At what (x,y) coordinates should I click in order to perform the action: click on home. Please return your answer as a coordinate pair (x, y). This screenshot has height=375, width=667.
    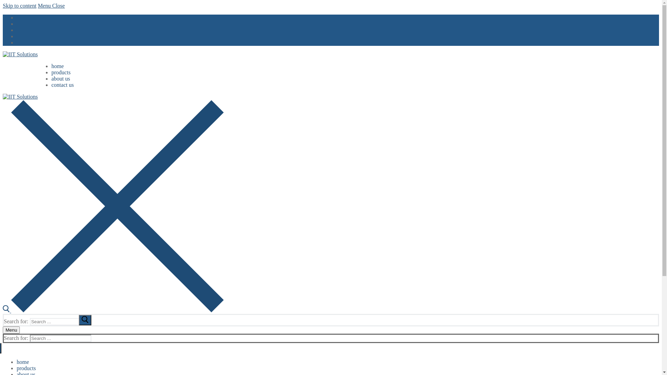
    Looking at the image, I should click on (23, 362).